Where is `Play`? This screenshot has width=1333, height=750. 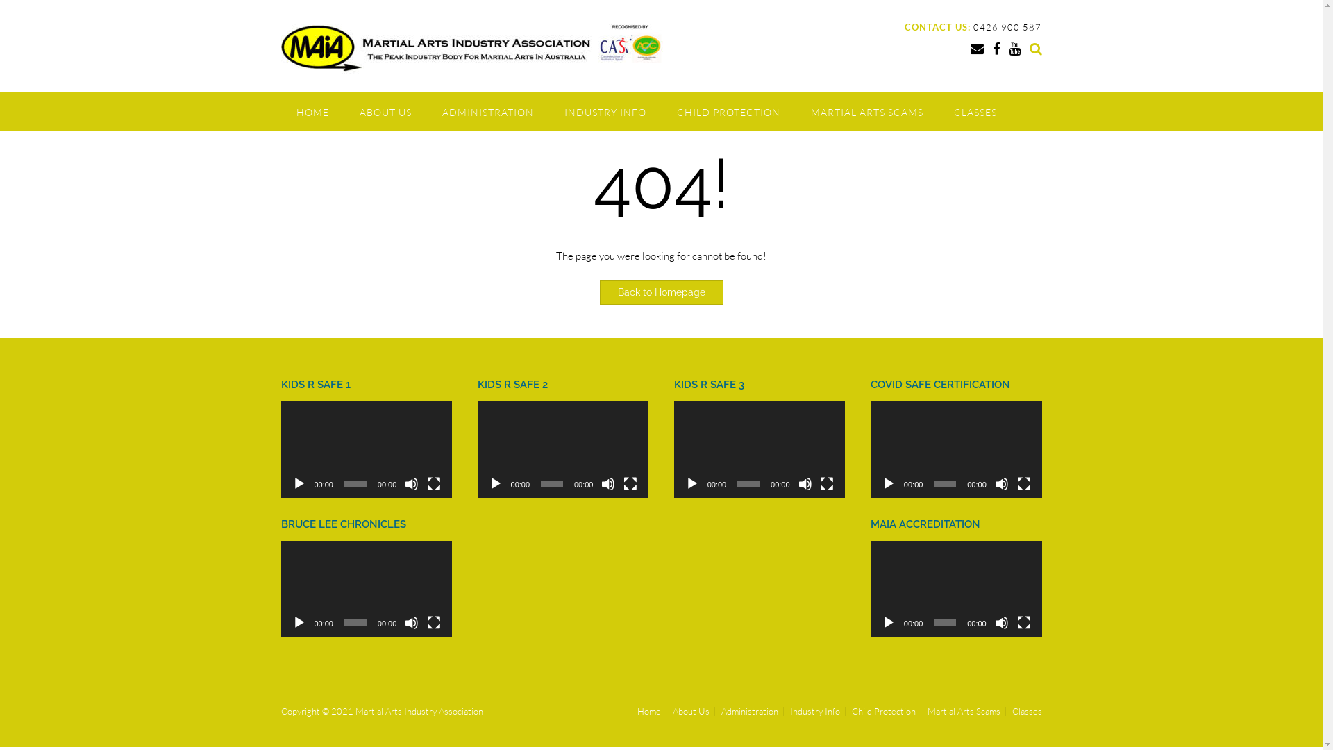 Play is located at coordinates (496, 484).